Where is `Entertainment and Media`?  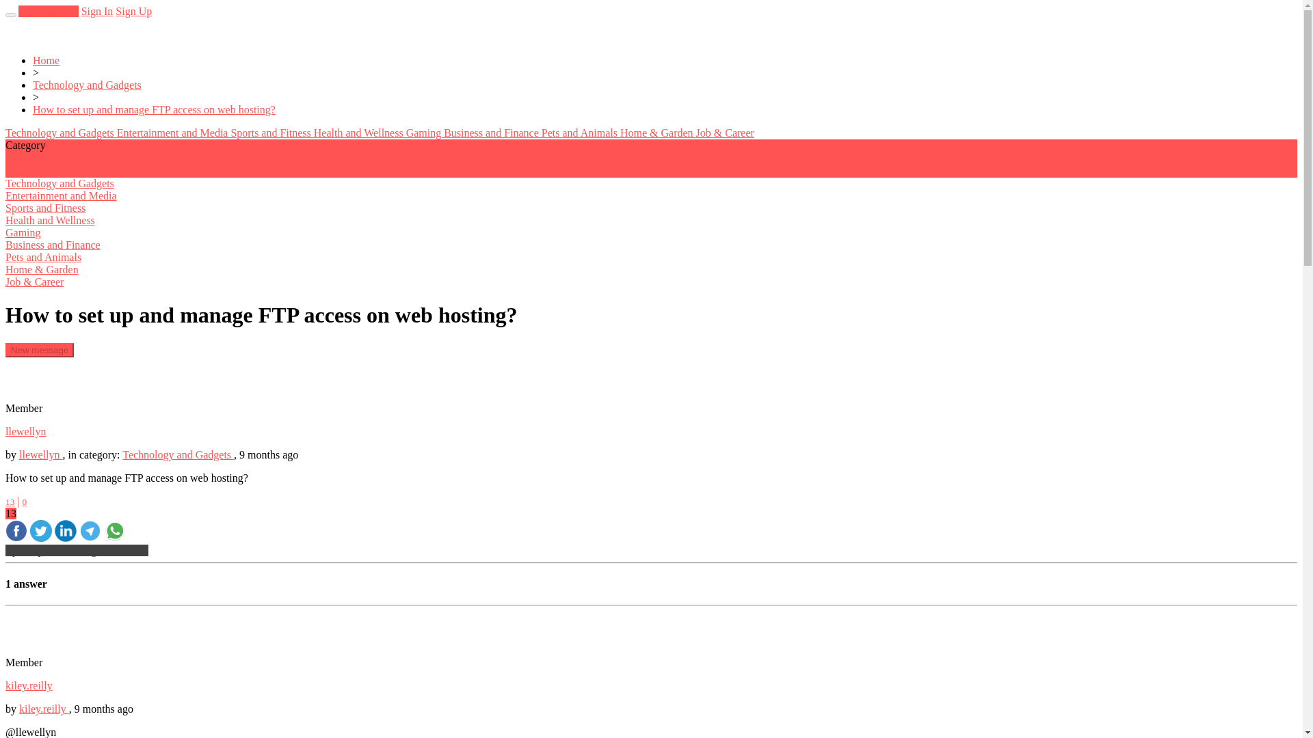 Entertainment and Media is located at coordinates (174, 133).